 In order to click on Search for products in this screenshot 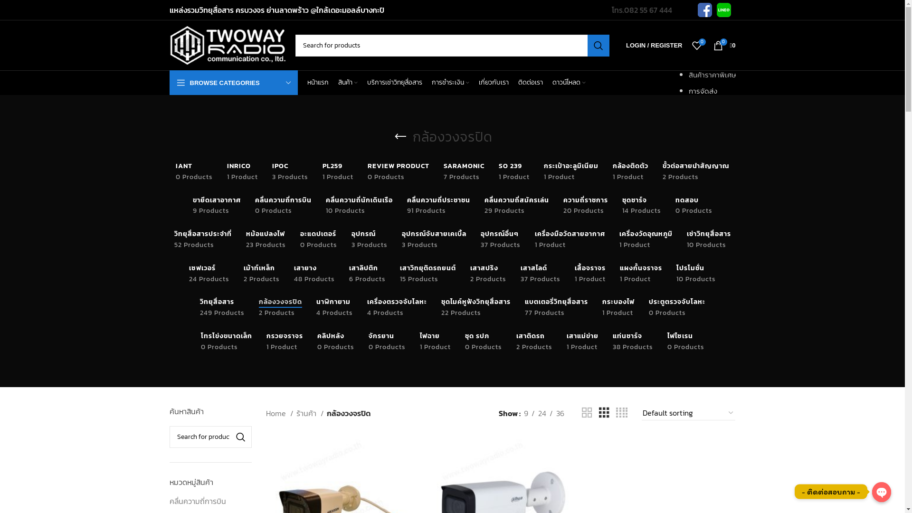, I will do `click(210, 437)`.